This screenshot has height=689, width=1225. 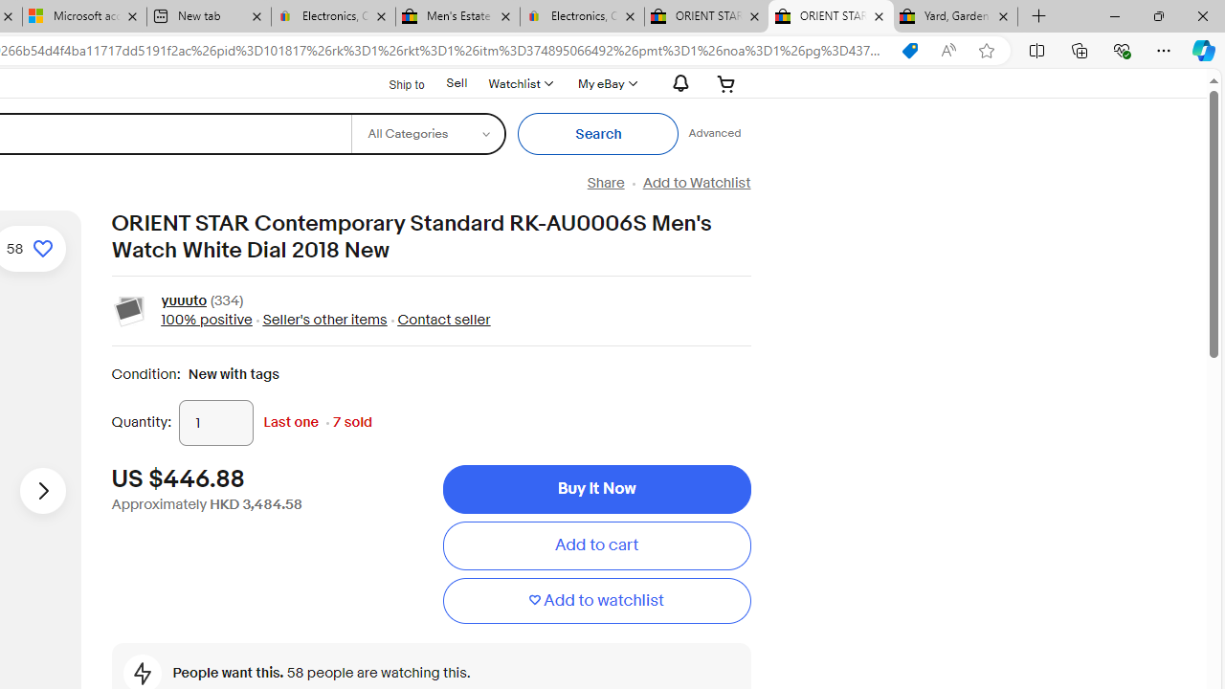 What do you see at coordinates (184, 302) in the screenshot?
I see `yuuuto` at bounding box center [184, 302].